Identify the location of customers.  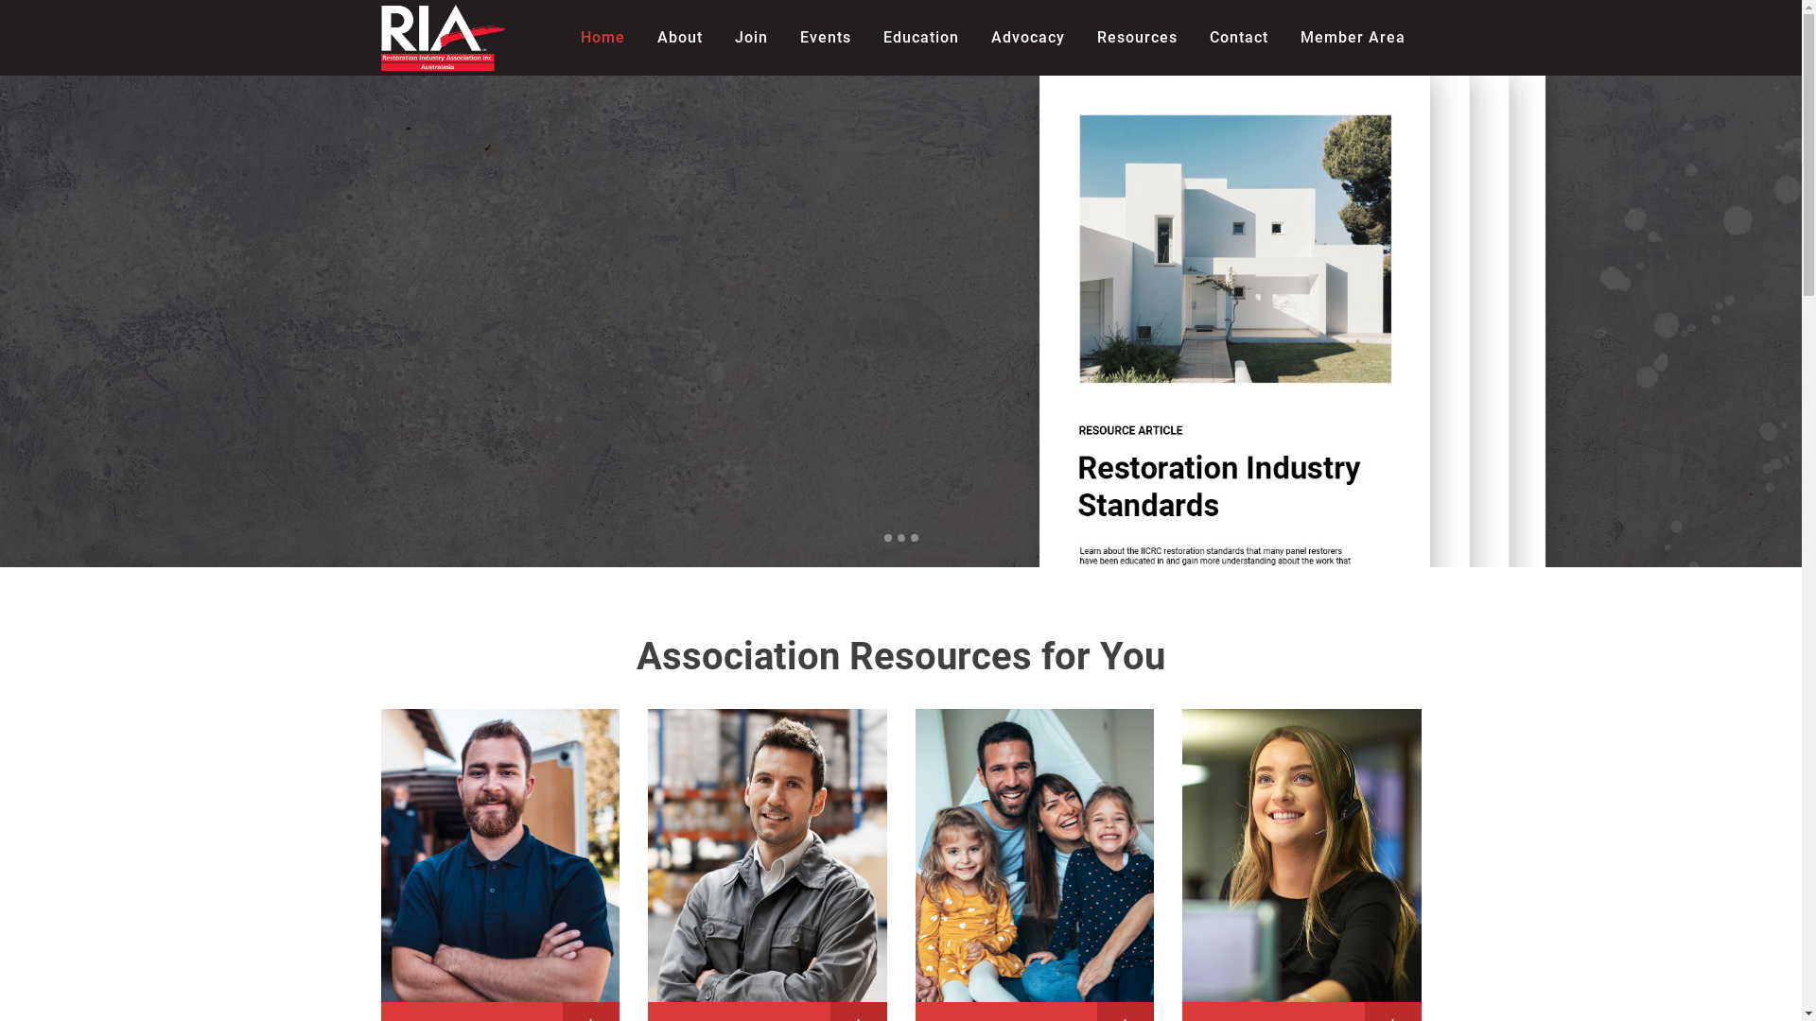
(1035, 856).